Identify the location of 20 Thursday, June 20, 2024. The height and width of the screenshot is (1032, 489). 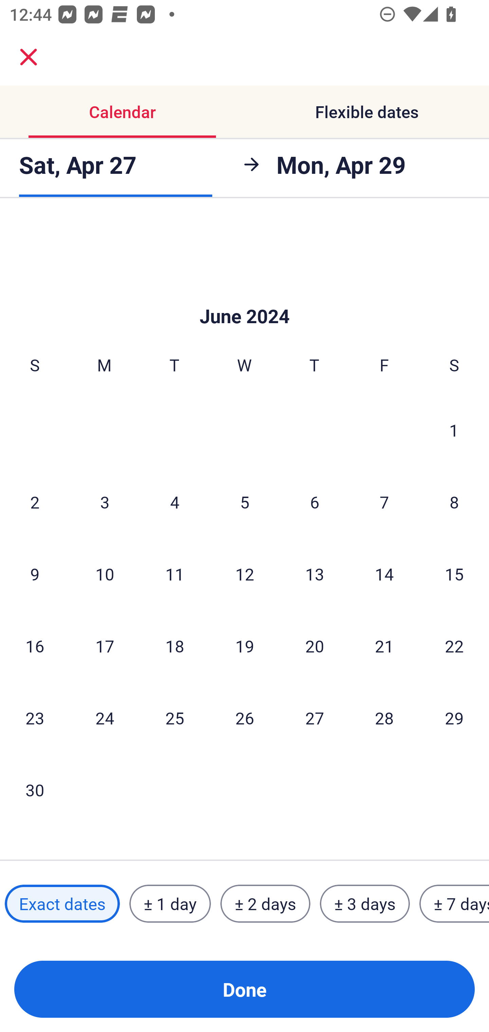
(314, 646).